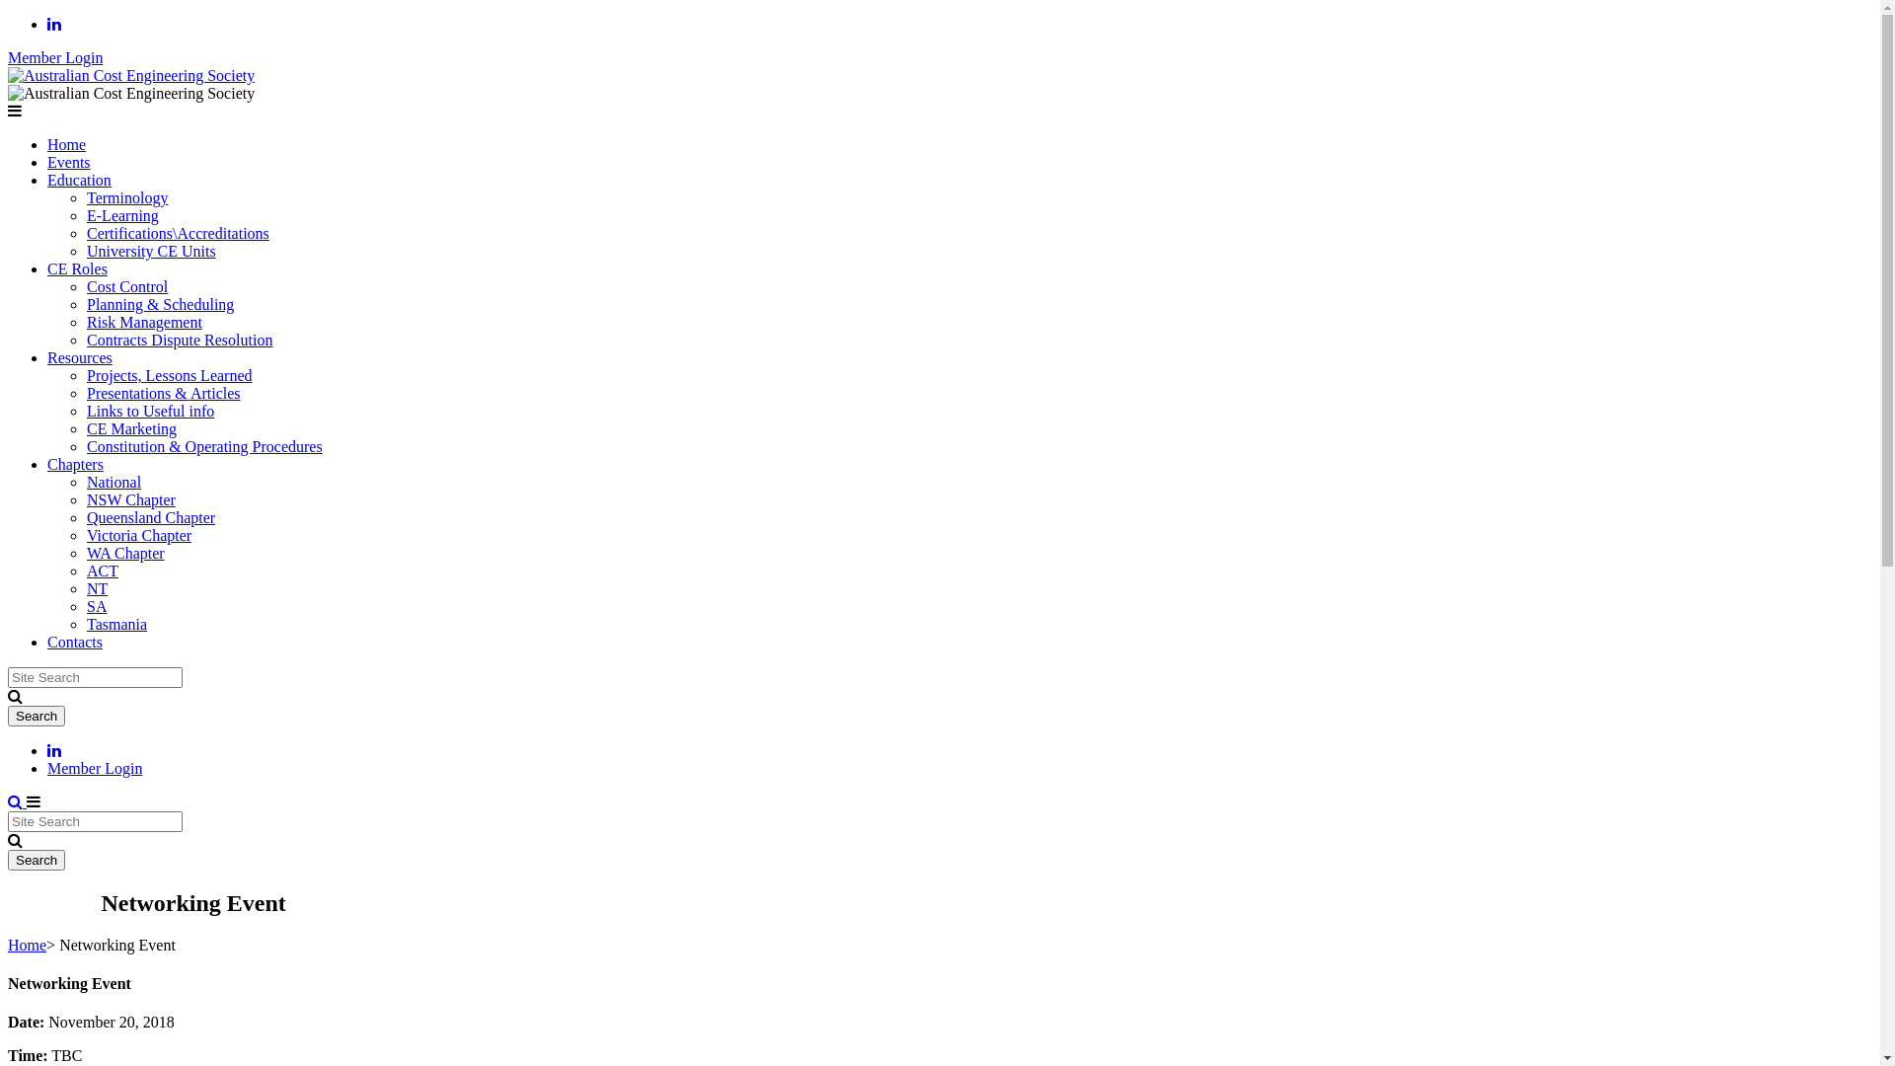 The width and height of the screenshot is (1895, 1066). Describe the element at coordinates (164, 393) in the screenshot. I see `Presentations & Articles` at that location.